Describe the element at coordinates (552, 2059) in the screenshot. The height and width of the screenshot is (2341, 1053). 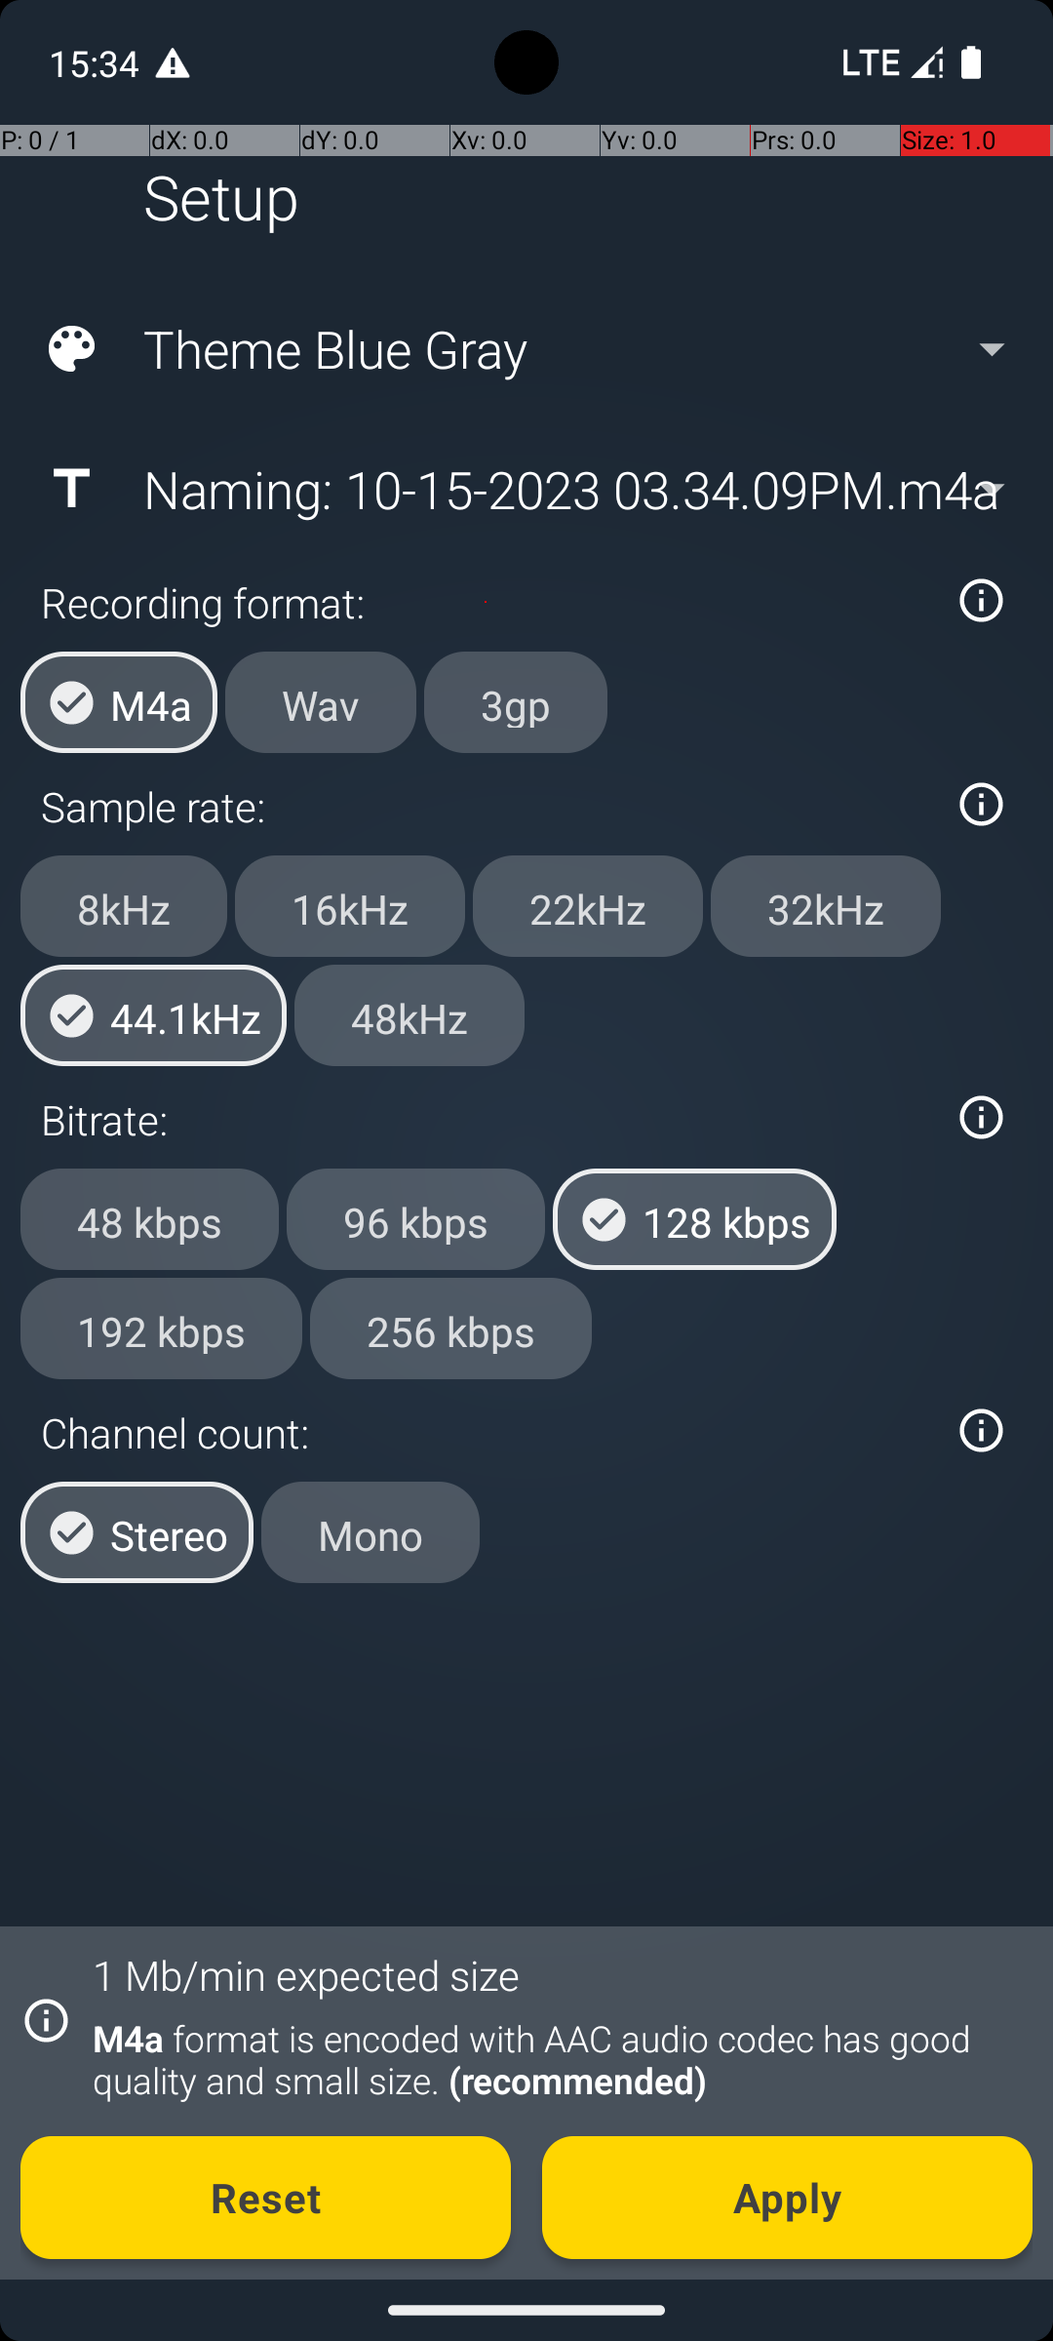
I see `M4a format is encoded with AAC audio codec has good quality and small size. (recommended)` at that location.